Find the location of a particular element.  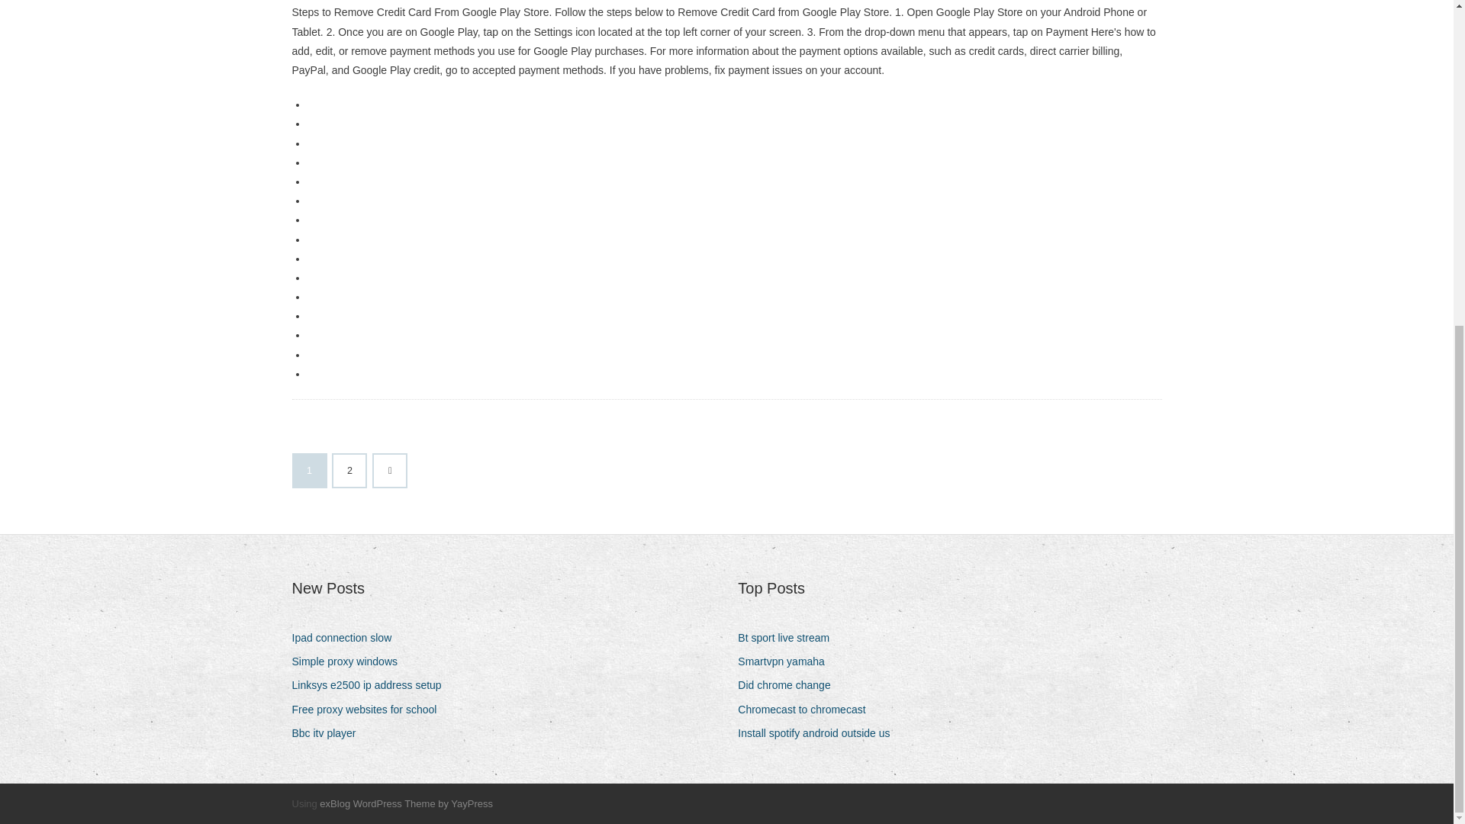

Bbc itv player is located at coordinates (330, 734).